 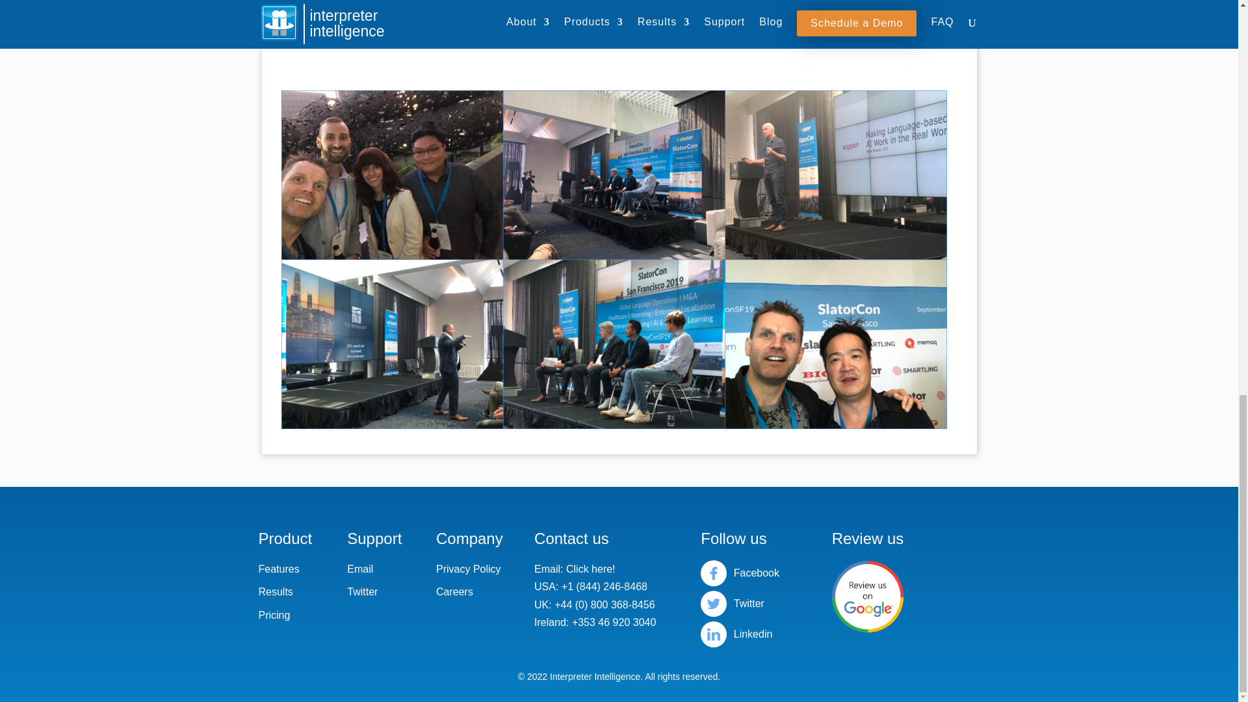 I want to click on Twitter, so click(x=740, y=604).